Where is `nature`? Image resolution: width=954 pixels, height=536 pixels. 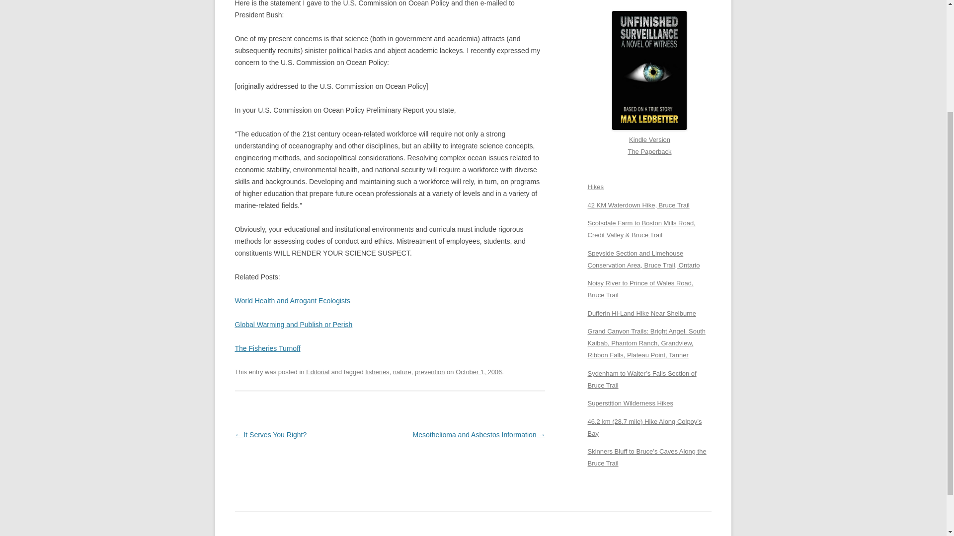
nature is located at coordinates (402, 372).